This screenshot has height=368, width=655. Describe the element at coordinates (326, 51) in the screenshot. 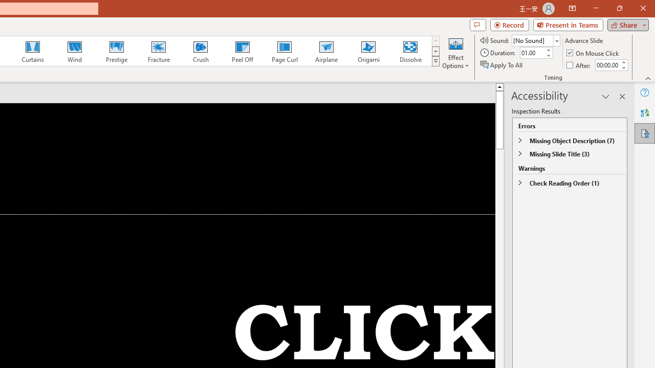

I see `Airplane` at that location.